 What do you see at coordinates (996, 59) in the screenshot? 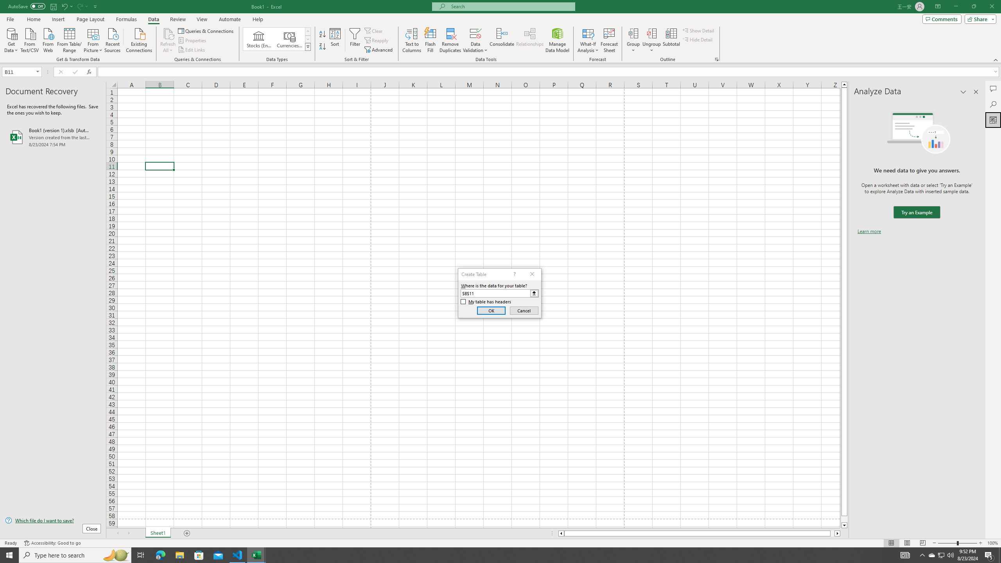
I see `Collapse the Ribbon` at bounding box center [996, 59].